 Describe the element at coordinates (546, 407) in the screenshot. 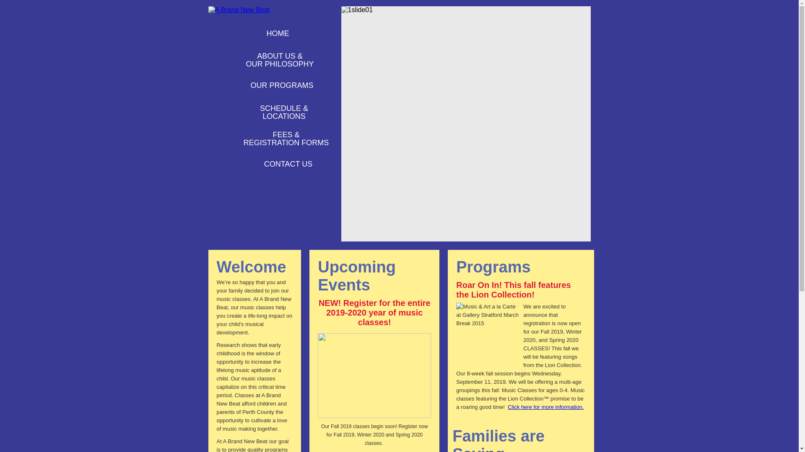

I see `Click here for more information.` at that location.